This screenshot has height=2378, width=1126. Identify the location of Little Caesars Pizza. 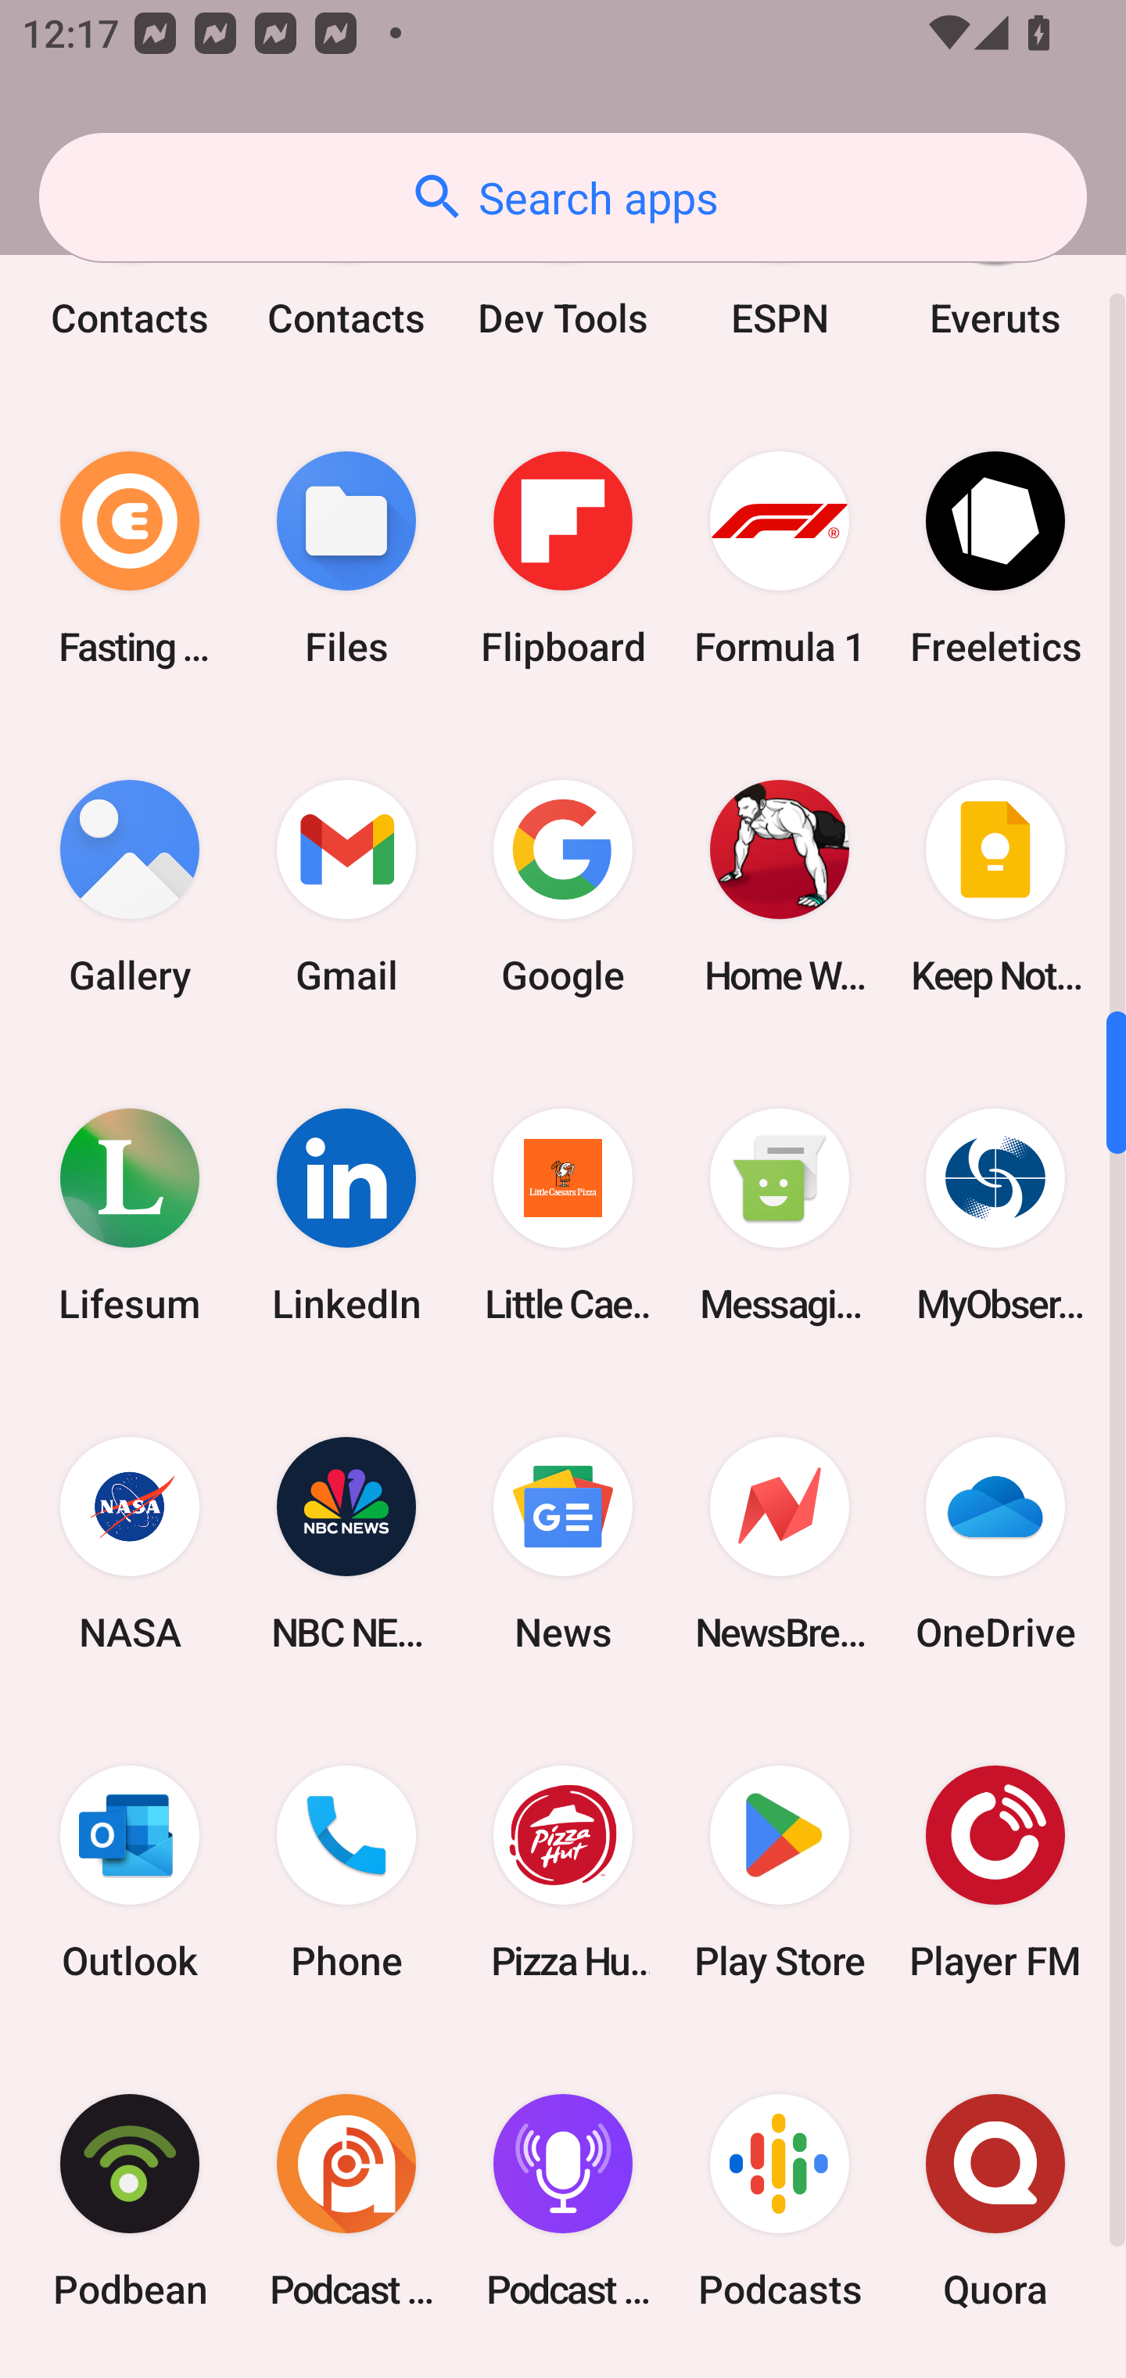
(563, 1215).